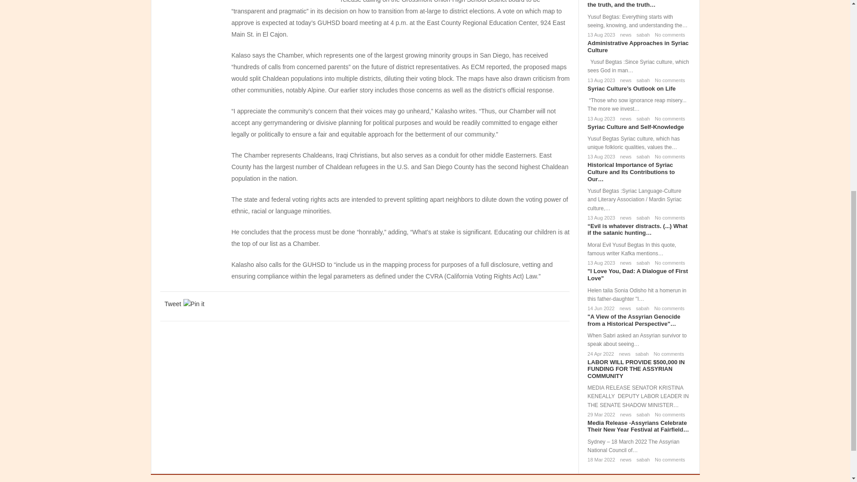  What do you see at coordinates (194, 303) in the screenshot?
I see `Pin it` at bounding box center [194, 303].